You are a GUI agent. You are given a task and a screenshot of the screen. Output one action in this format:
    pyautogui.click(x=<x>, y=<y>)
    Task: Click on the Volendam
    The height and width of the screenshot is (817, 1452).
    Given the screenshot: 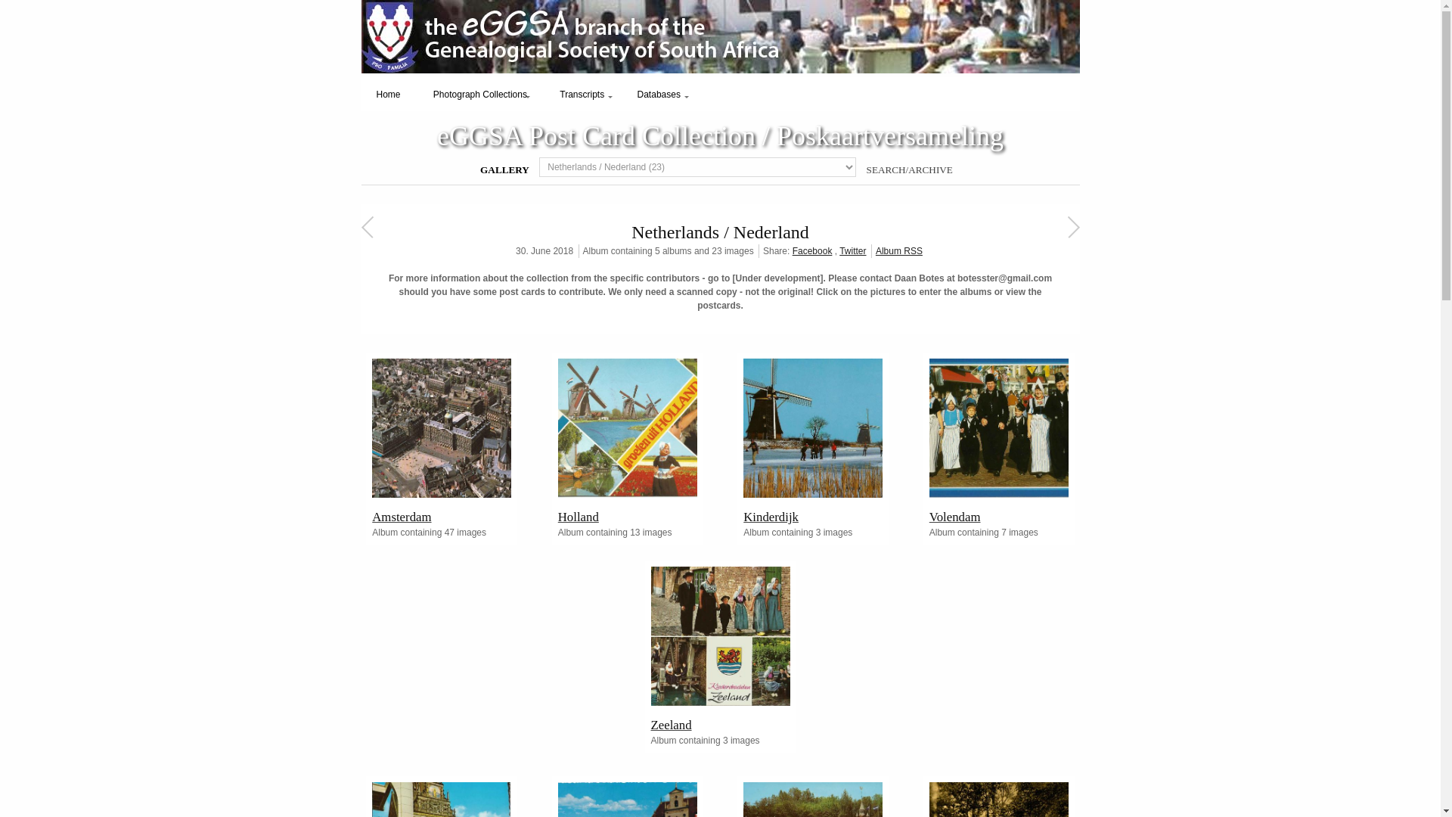 What is the action you would take?
    pyautogui.click(x=998, y=513)
    